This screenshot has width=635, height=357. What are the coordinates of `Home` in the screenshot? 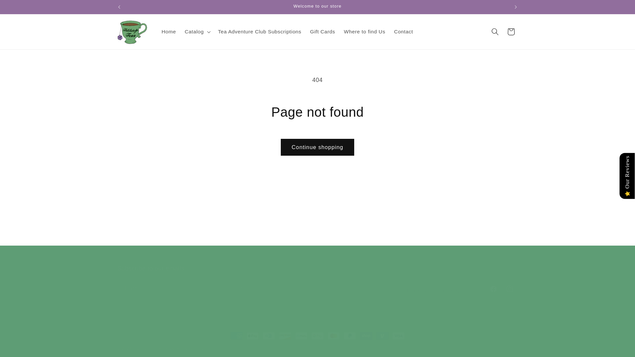 It's located at (317, 281).